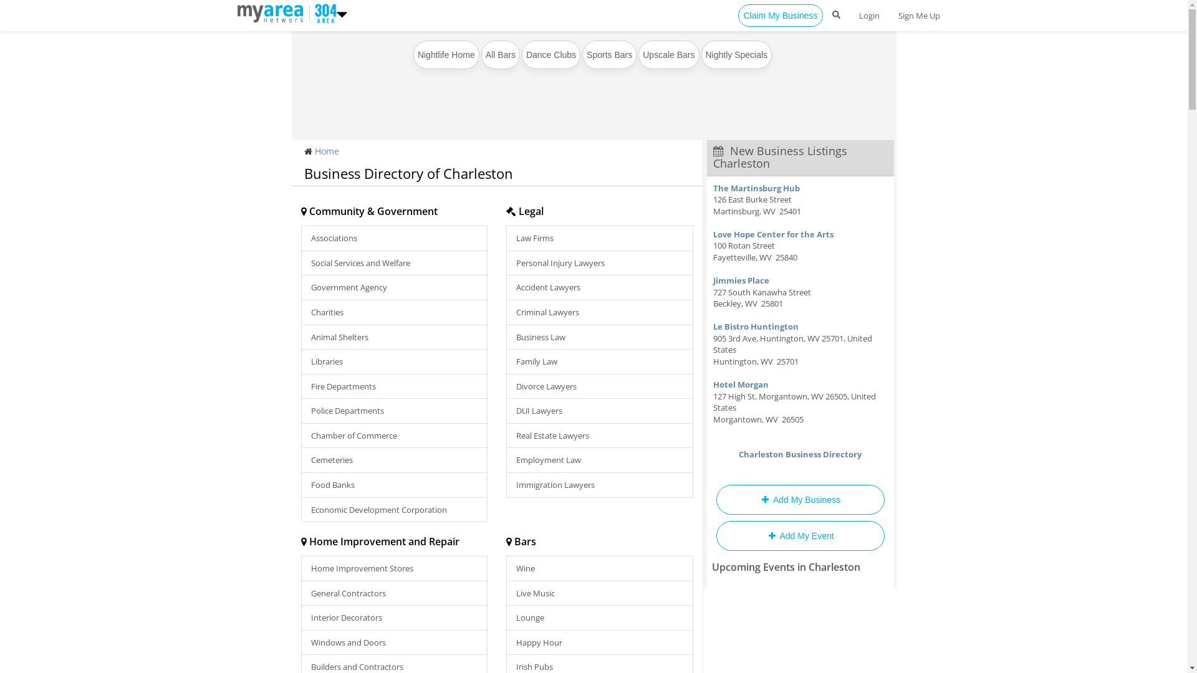 The width and height of the screenshot is (1197, 673). What do you see at coordinates (668, 55) in the screenshot?
I see `Upscale Bars` at bounding box center [668, 55].